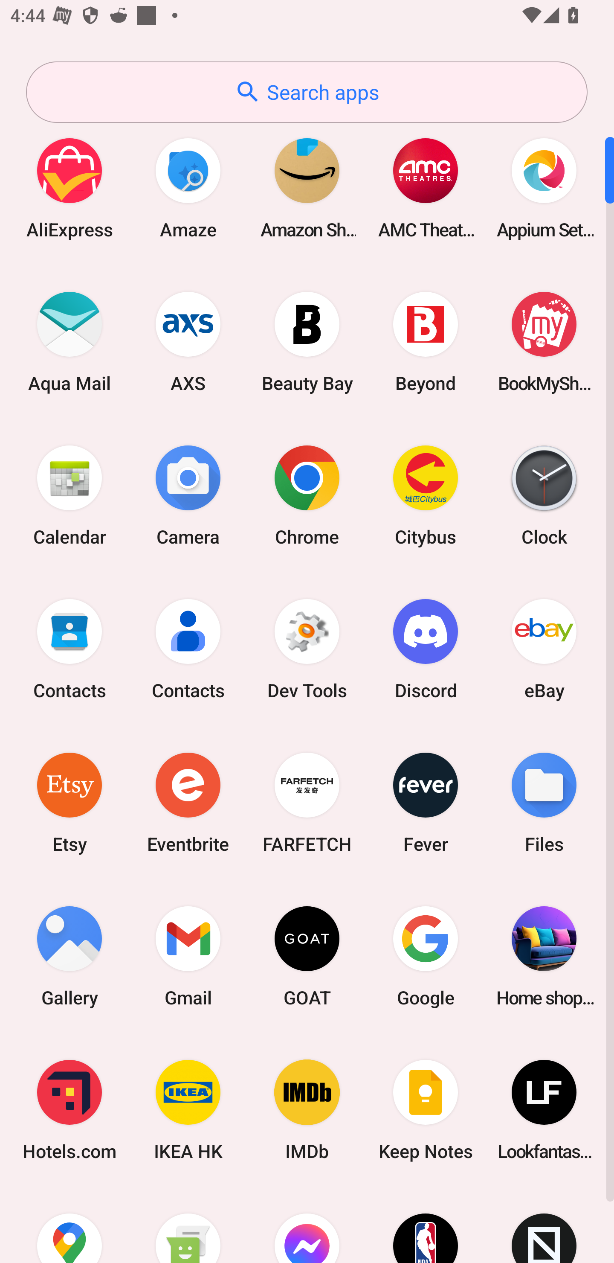  I want to click on Contacts, so click(188, 649).